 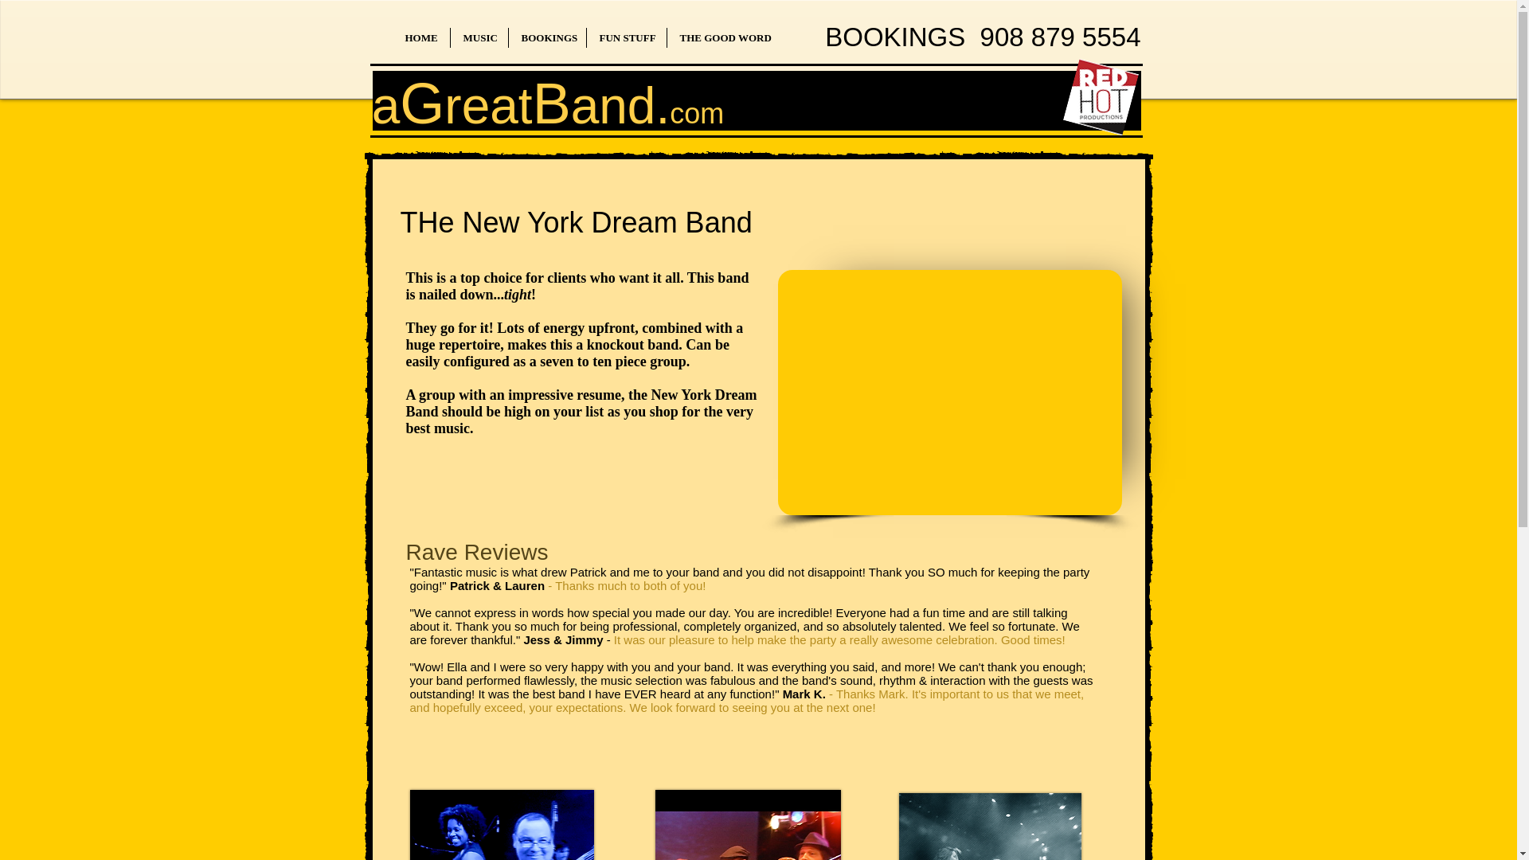 I want to click on reat, so click(x=488, y=105).